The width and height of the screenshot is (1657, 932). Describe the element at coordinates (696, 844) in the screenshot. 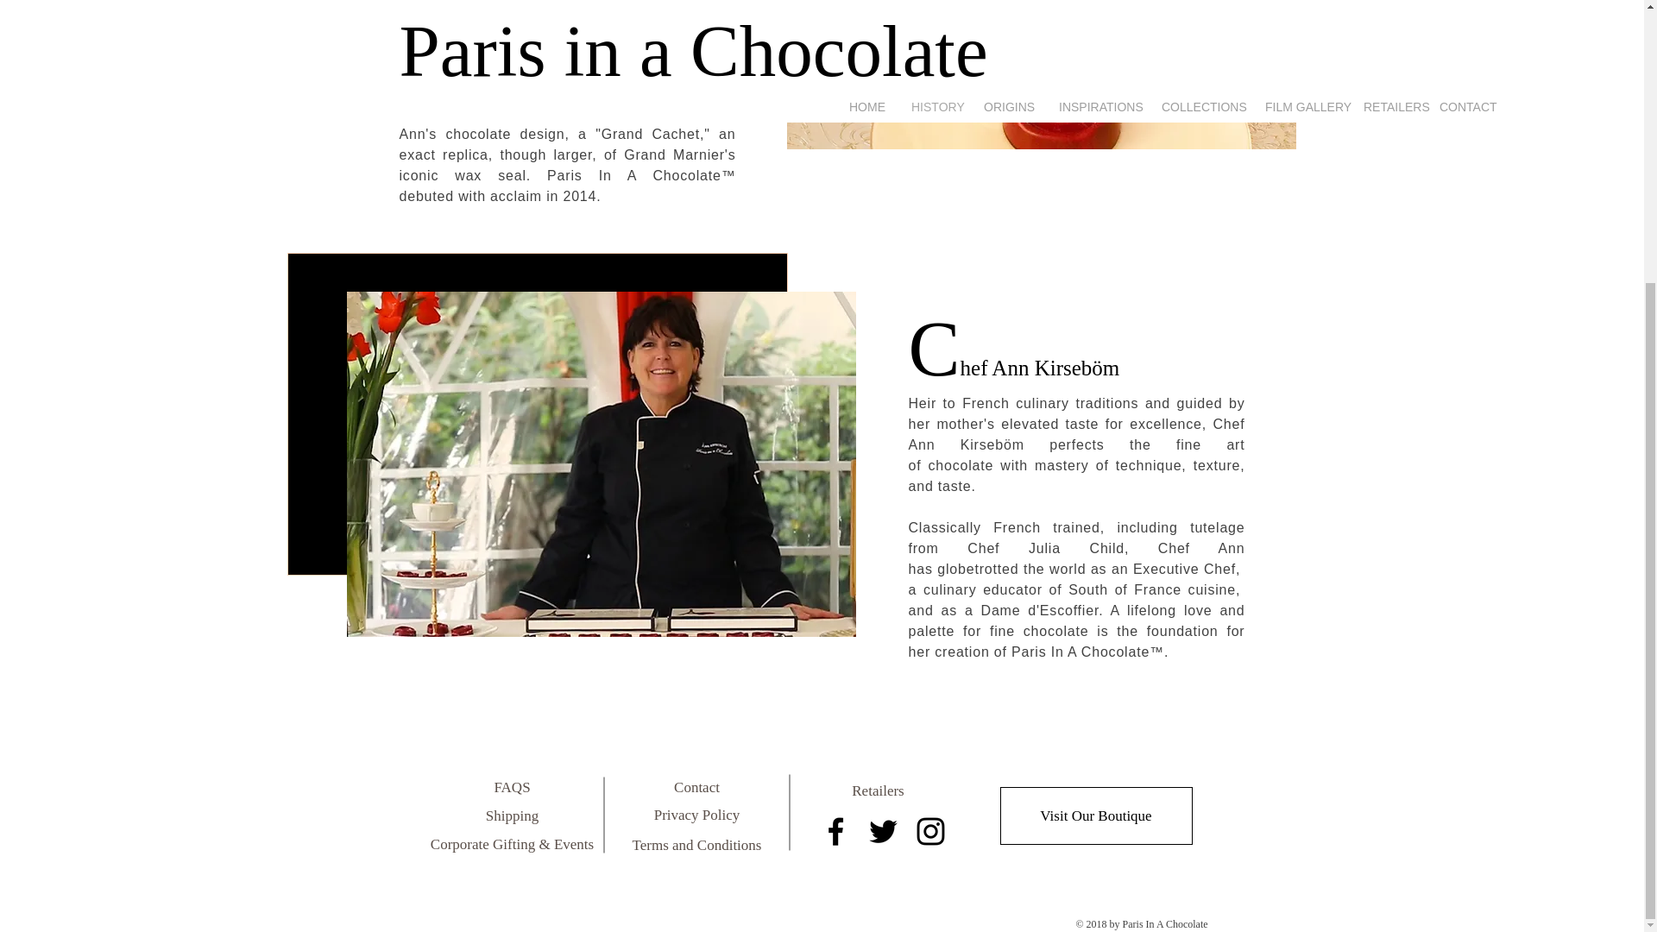

I see `Terms and Conditions` at that location.